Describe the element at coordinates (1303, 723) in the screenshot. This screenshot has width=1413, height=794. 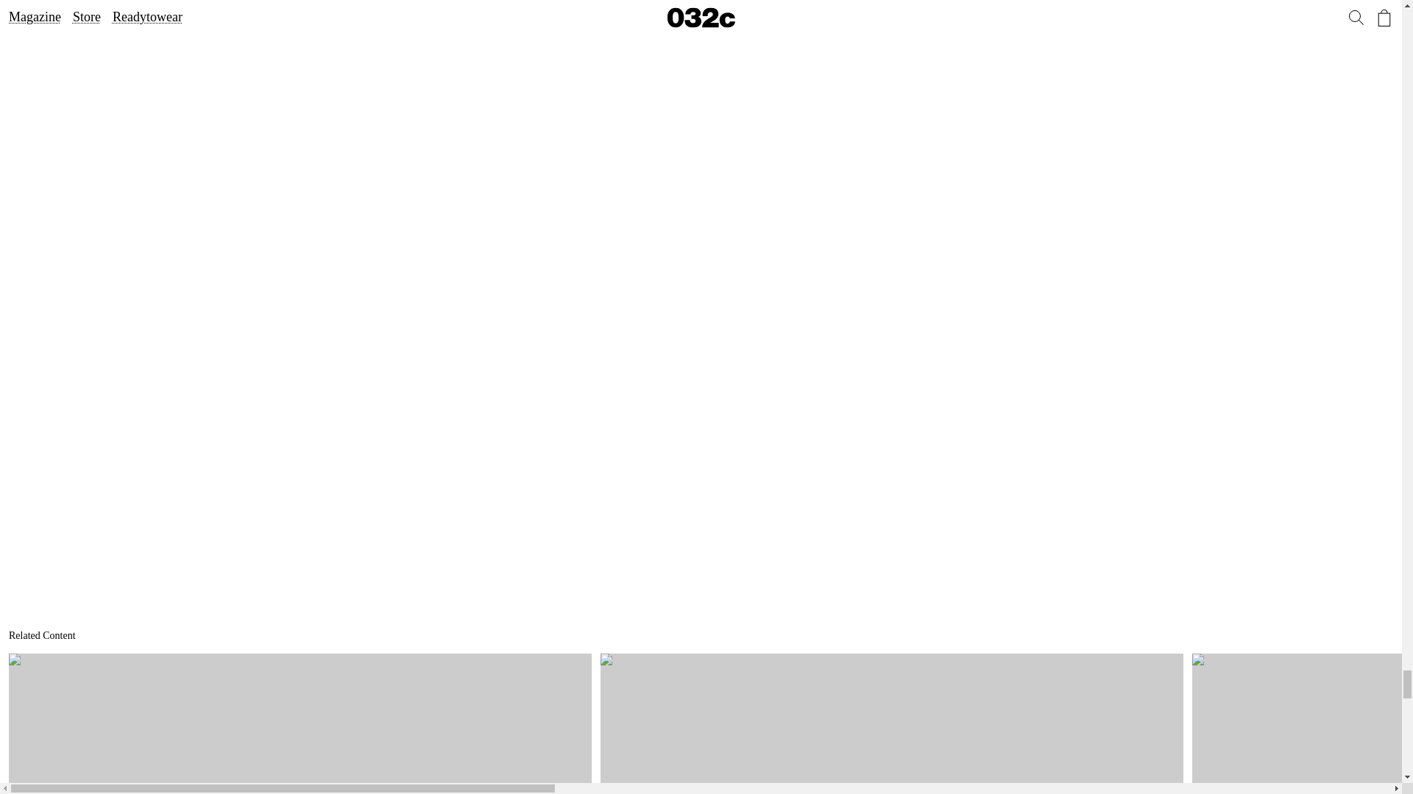
I see `032c` at that location.